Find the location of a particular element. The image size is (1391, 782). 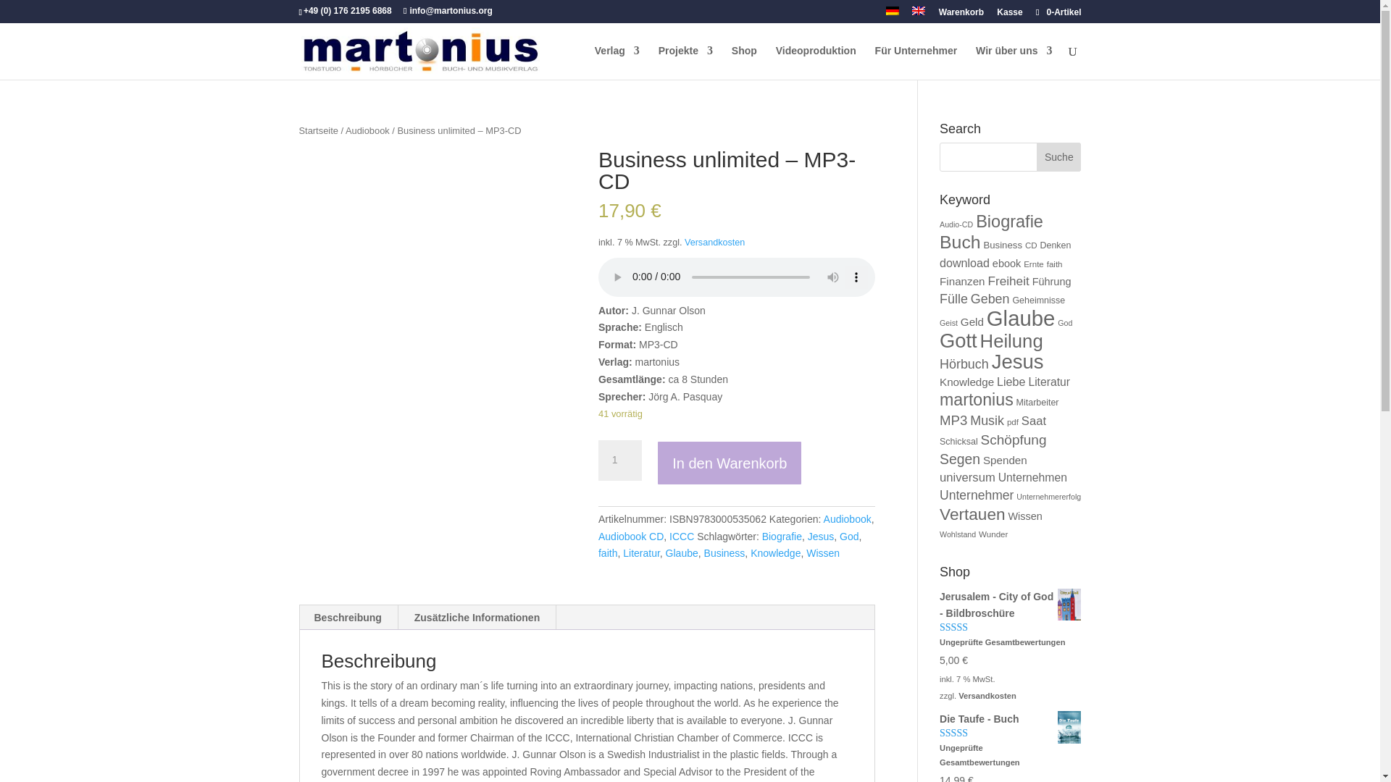

Versandkosten is located at coordinates (714, 243).